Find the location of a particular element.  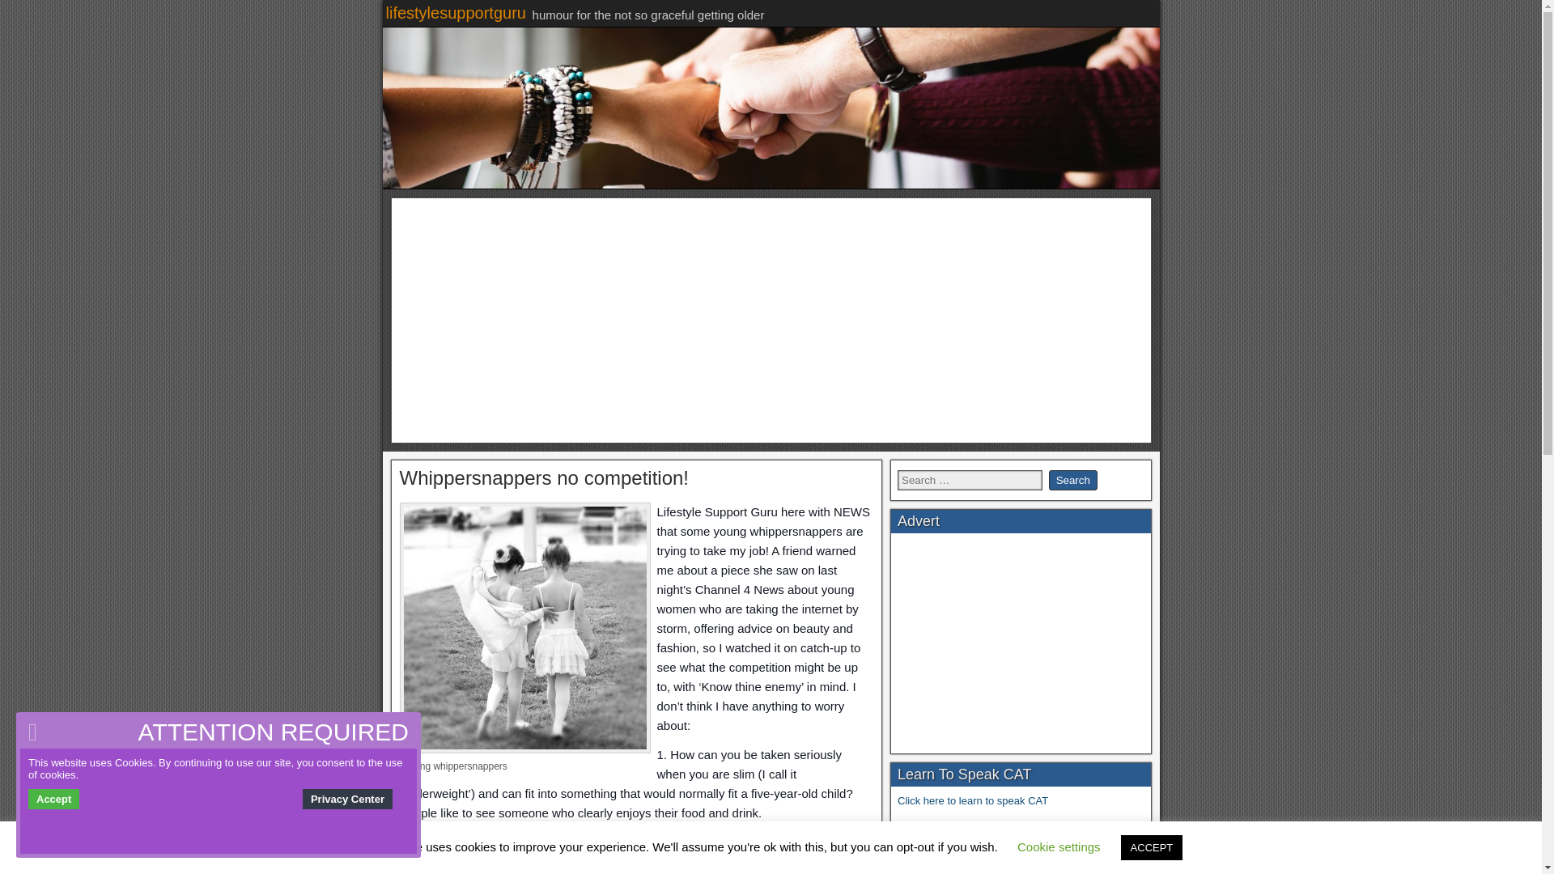

lifestylesupportguru is located at coordinates (455, 13).